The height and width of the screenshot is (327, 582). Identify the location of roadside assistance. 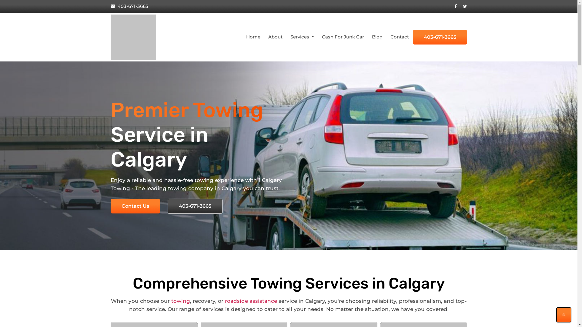
(251, 301).